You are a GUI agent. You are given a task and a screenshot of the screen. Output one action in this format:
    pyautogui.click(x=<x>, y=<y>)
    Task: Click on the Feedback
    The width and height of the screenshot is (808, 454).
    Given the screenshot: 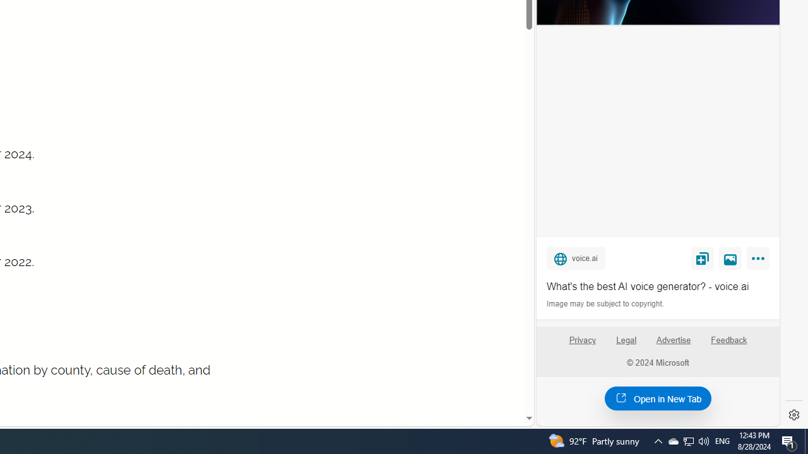 What is the action you would take?
    pyautogui.click(x=728, y=345)
    